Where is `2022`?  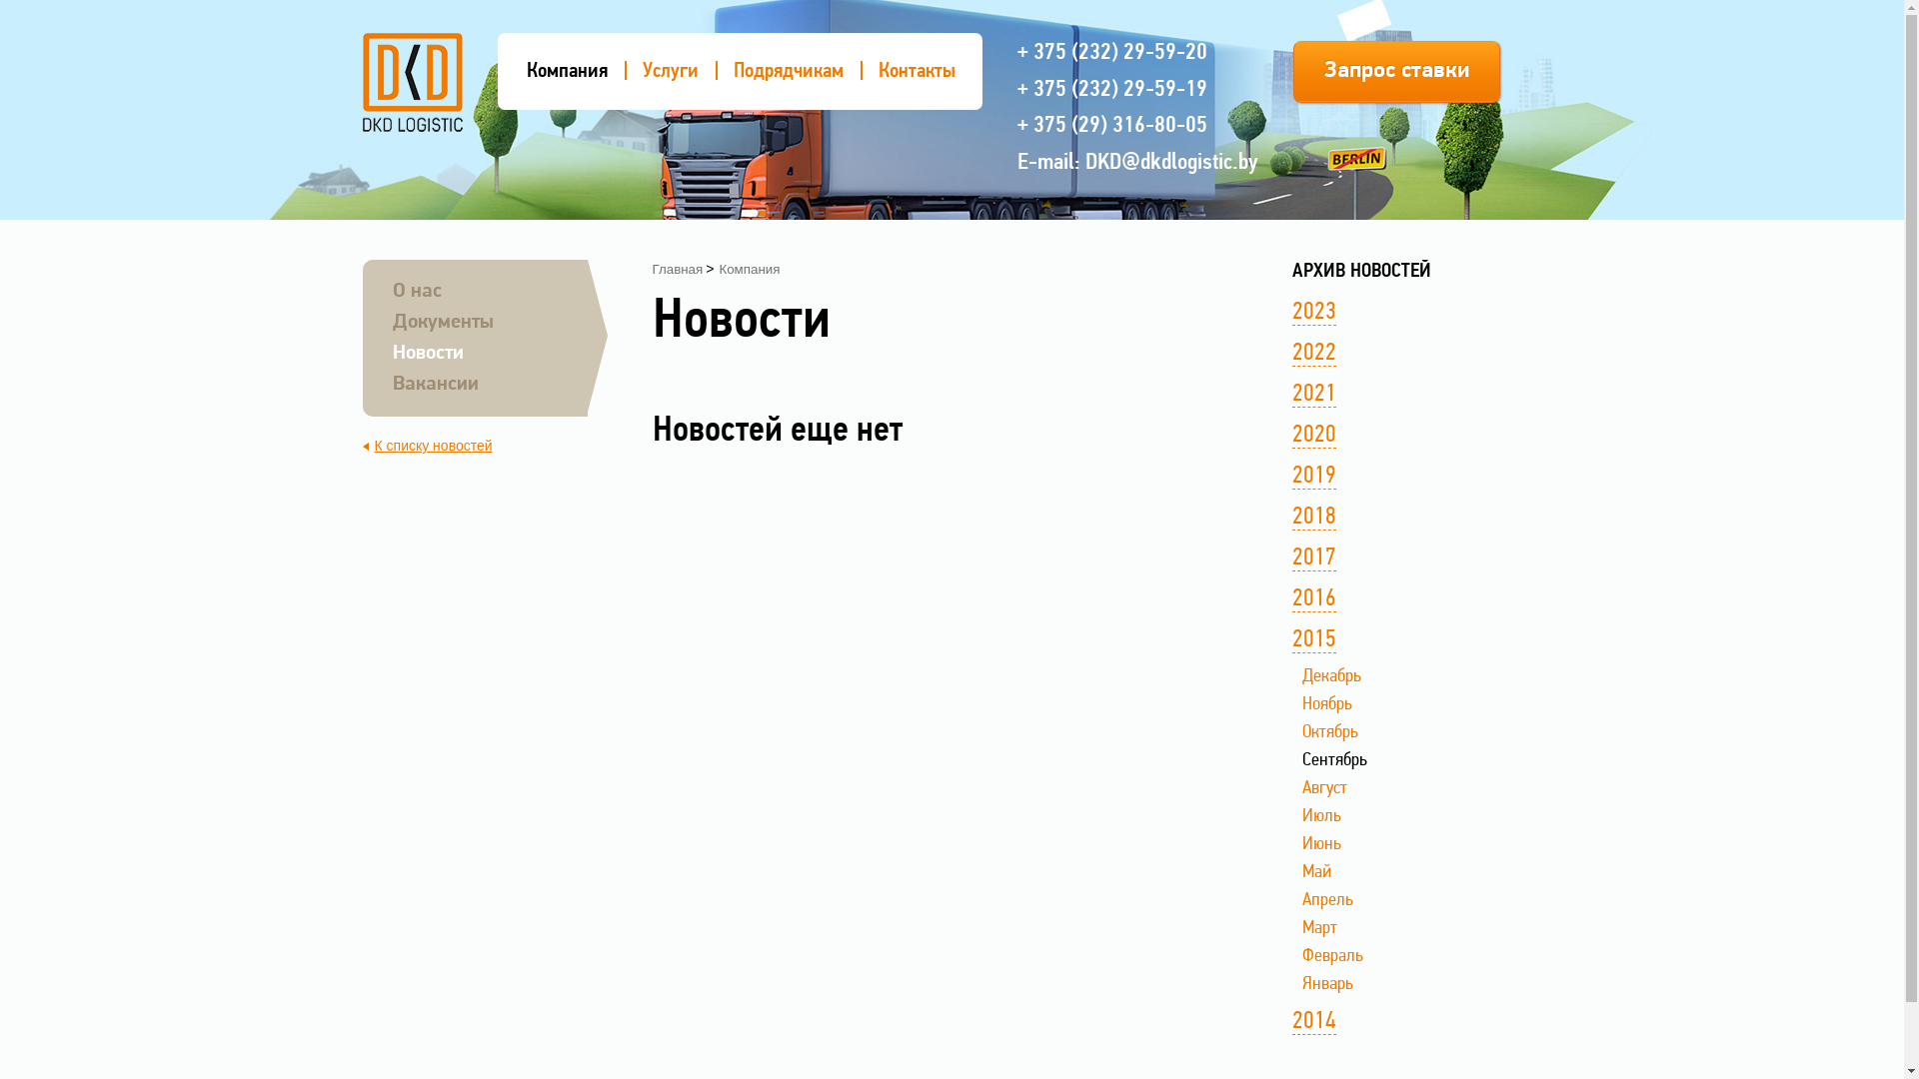
2022 is located at coordinates (1313, 354).